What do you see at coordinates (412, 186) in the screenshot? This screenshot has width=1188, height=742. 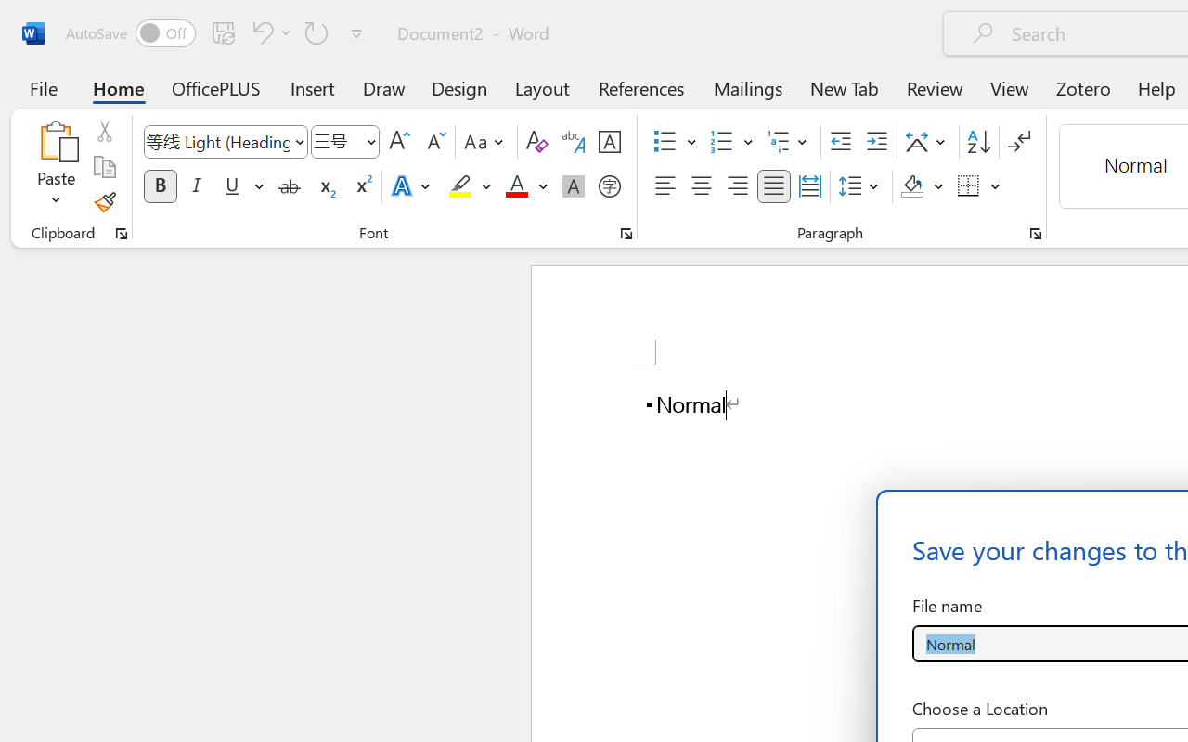 I see `Text Effects and Typography` at bounding box center [412, 186].